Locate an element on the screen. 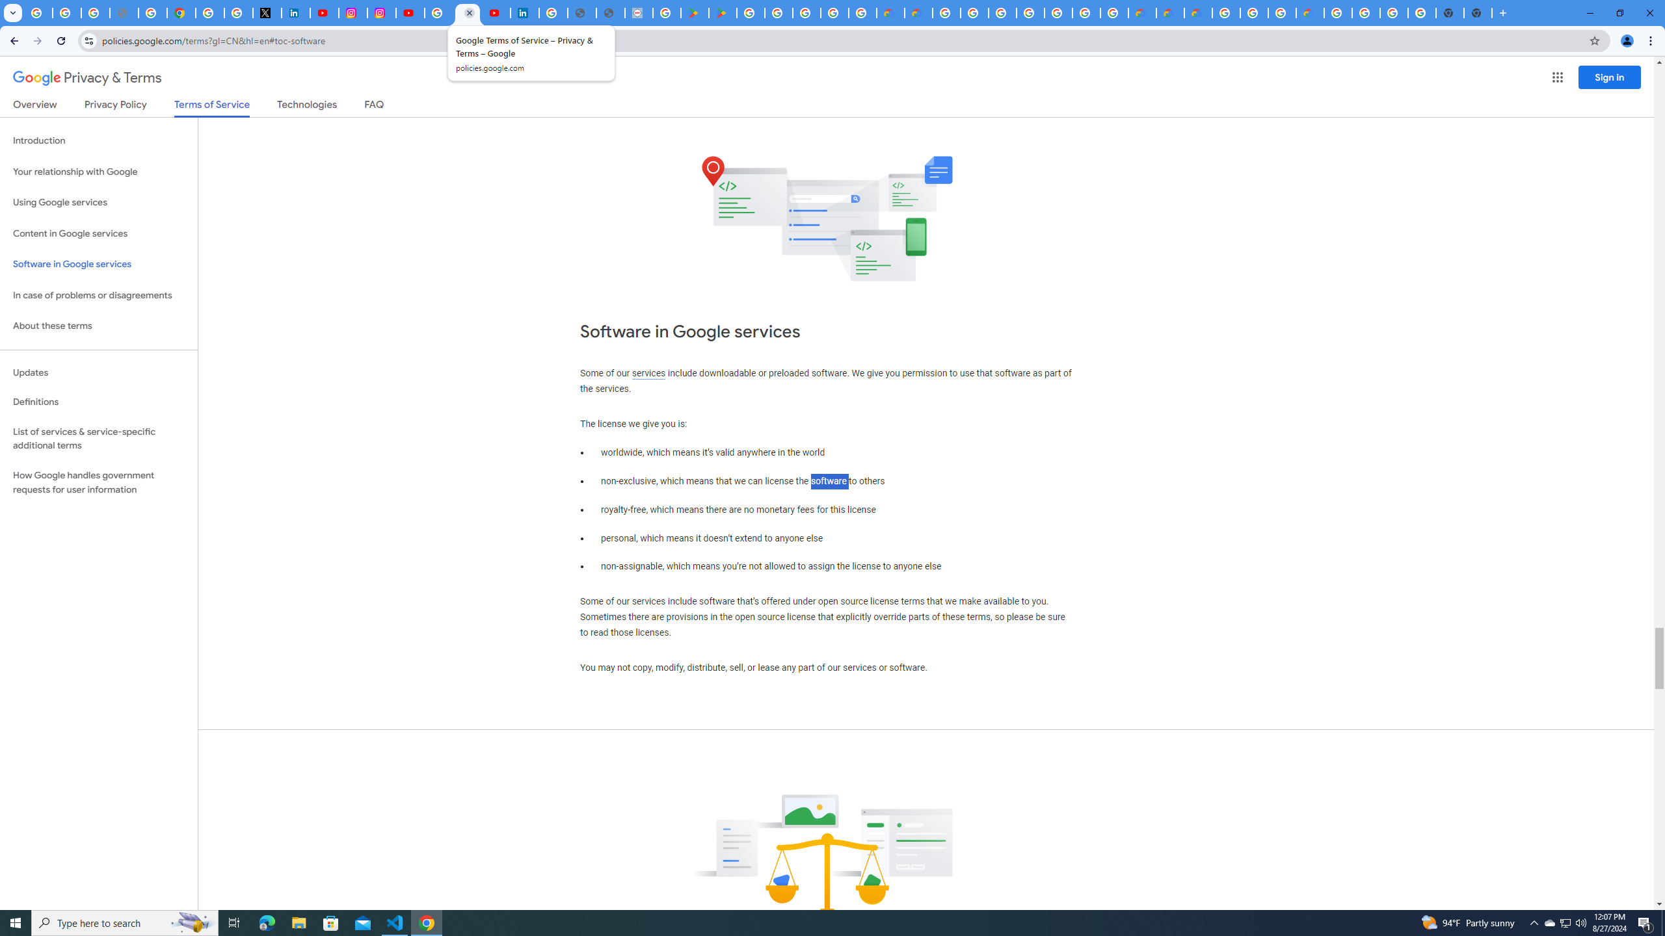 The height and width of the screenshot is (936, 1665). YouTube Content Monetization Policies - How YouTube Works is located at coordinates (324, 13).